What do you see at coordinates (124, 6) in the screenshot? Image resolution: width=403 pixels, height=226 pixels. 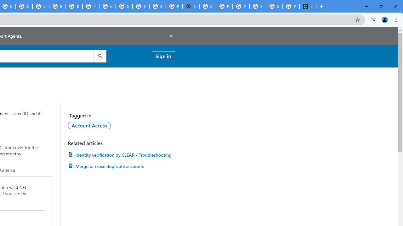 I see `Google Cloud Platform` at bounding box center [124, 6].